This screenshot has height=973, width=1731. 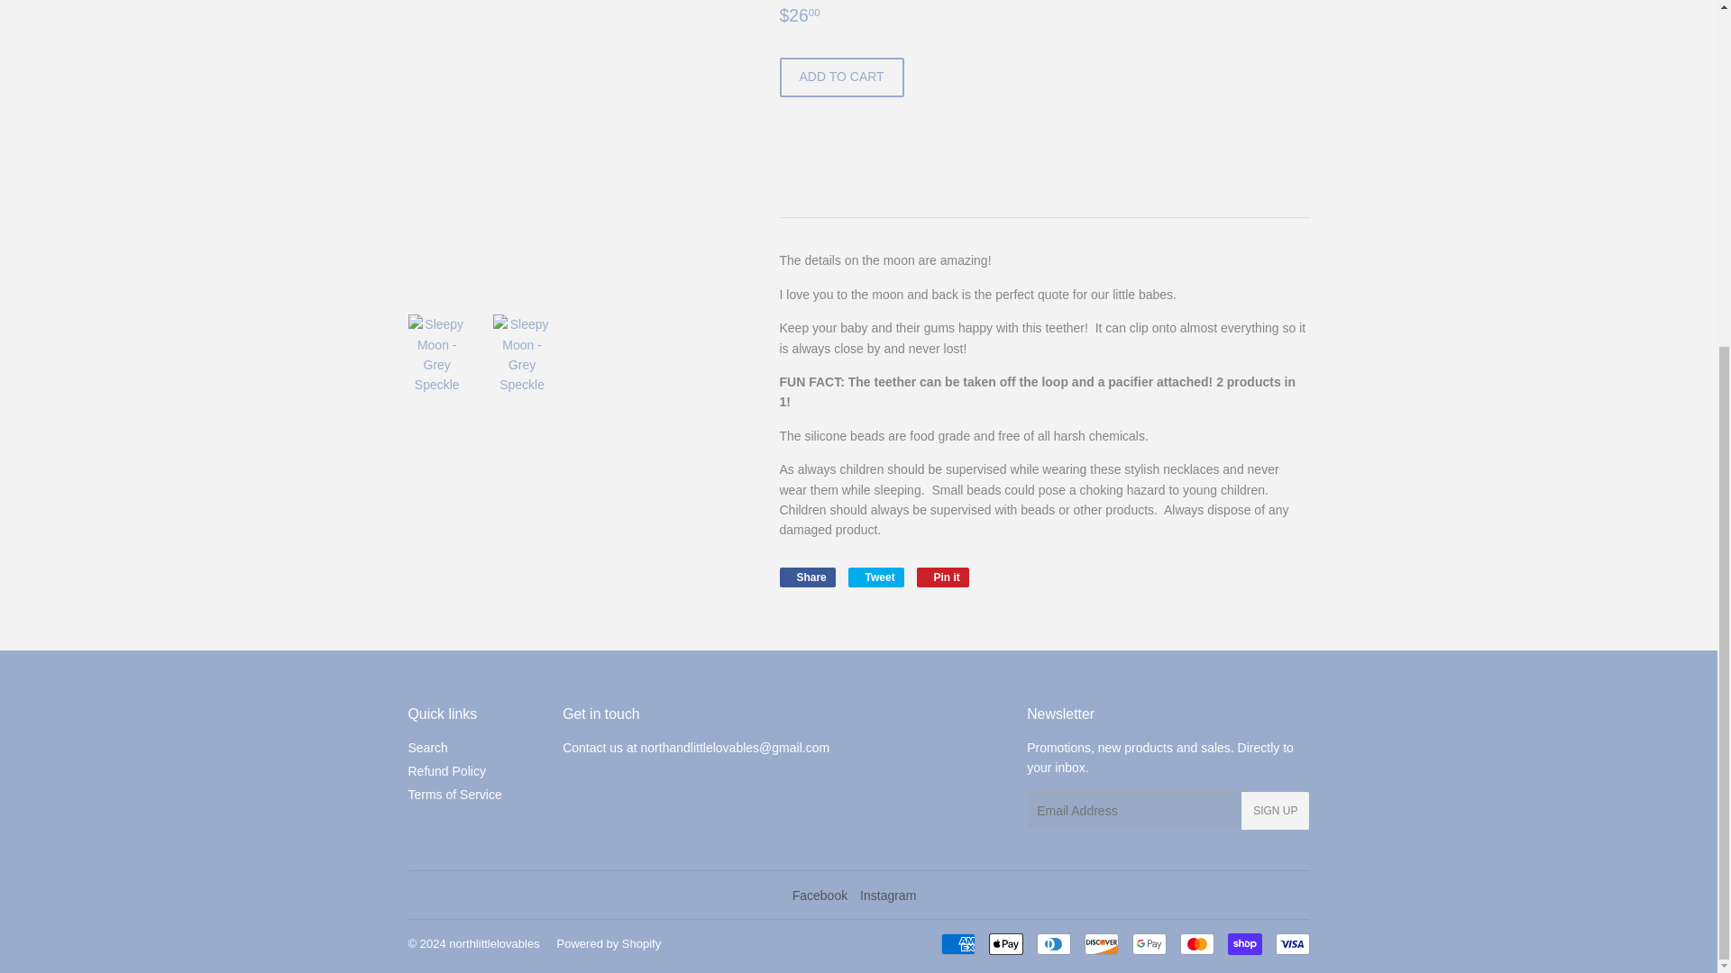 What do you see at coordinates (875, 577) in the screenshot?
I see `Tweet on Twitter` at bounding box center [875, 577].